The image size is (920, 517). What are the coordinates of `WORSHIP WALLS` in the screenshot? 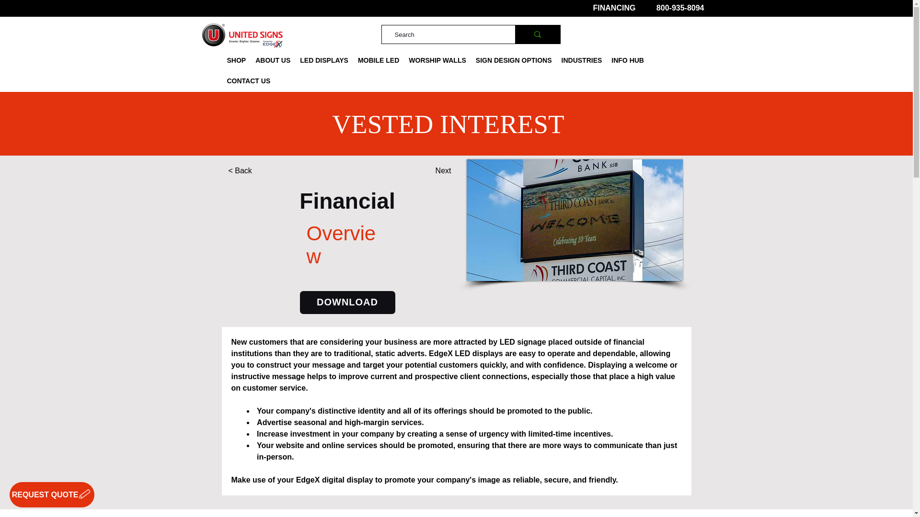 It's located at (437, 60).